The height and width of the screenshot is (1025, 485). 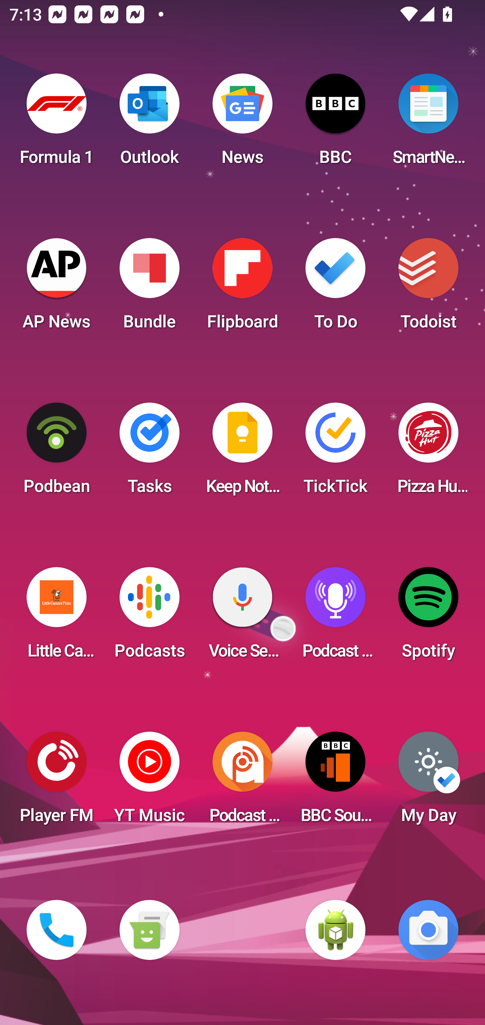 What do you see at coordinates (57, 452) in the screenshot?
I see `Podbean` at bounding box center [57, 452].